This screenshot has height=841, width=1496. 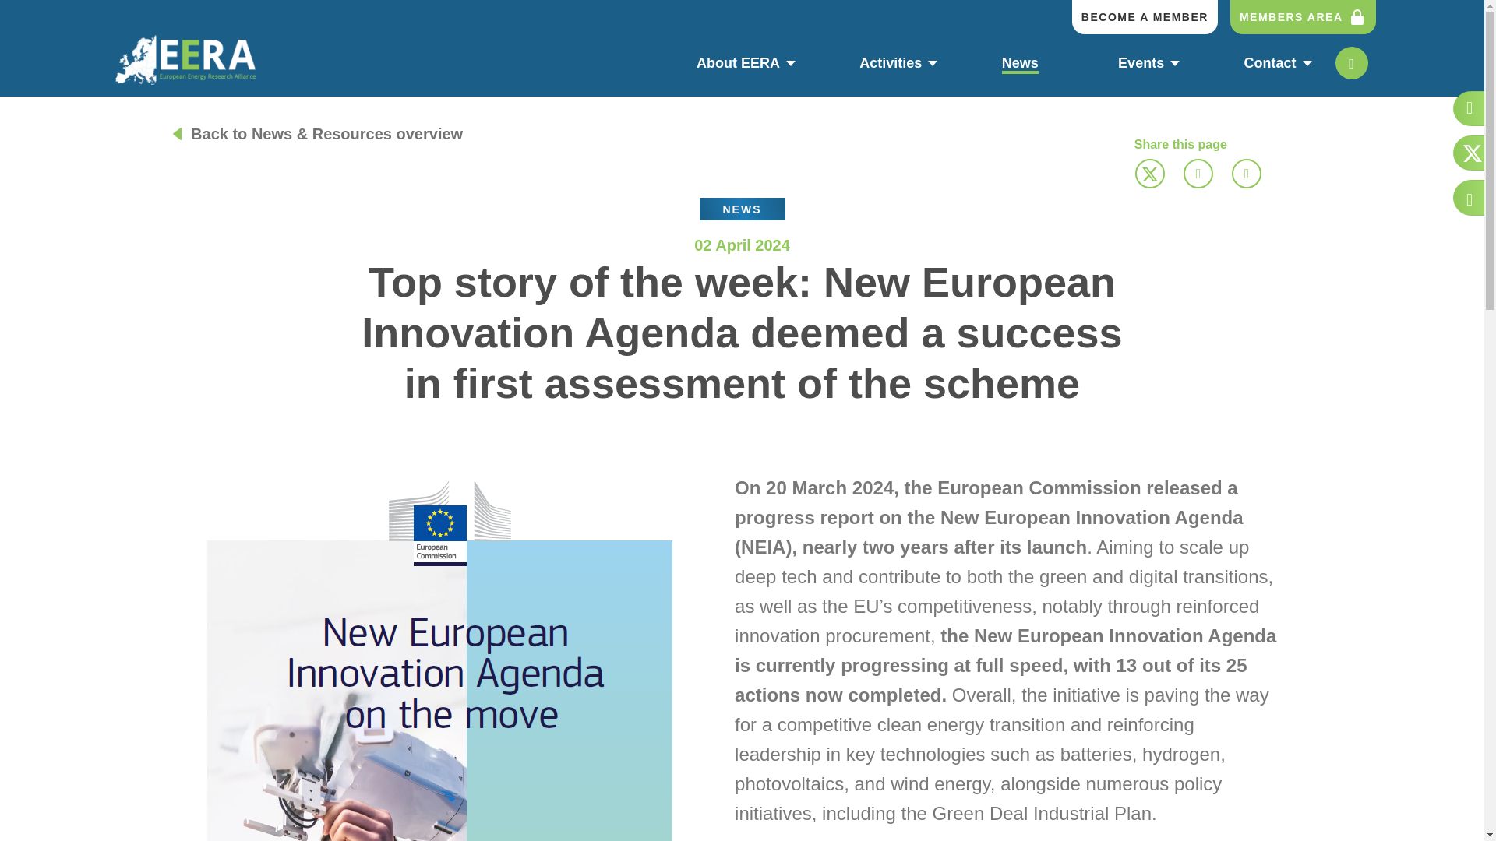 I want to click on Events, so click(x=1145, y=64).